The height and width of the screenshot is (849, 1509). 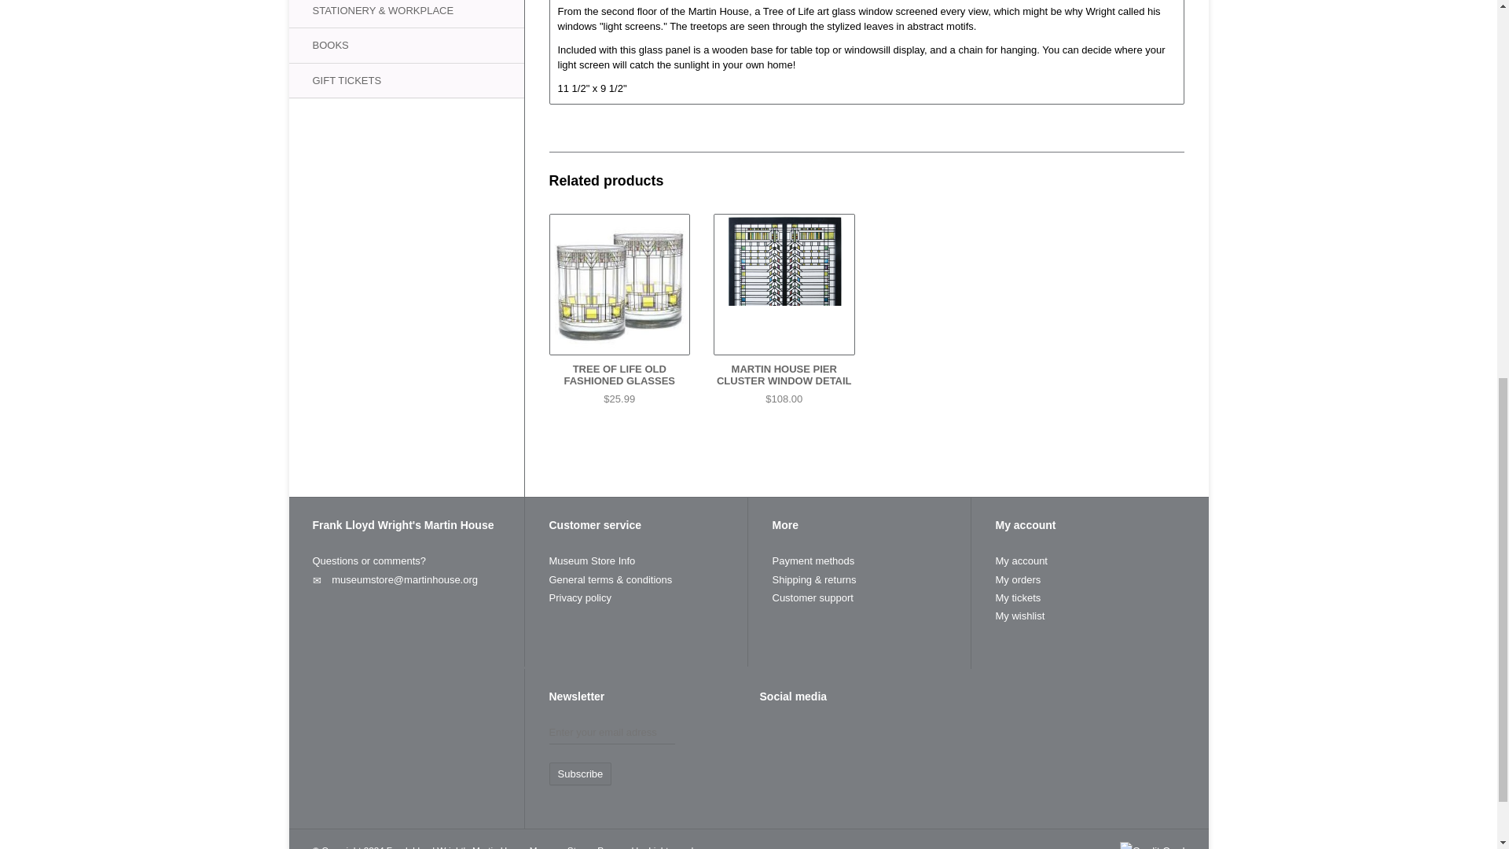 What do you see at coordinates (406, 80) in the screenshot?
I see `GIFT TICKETS` at bounding box center [406, 80].